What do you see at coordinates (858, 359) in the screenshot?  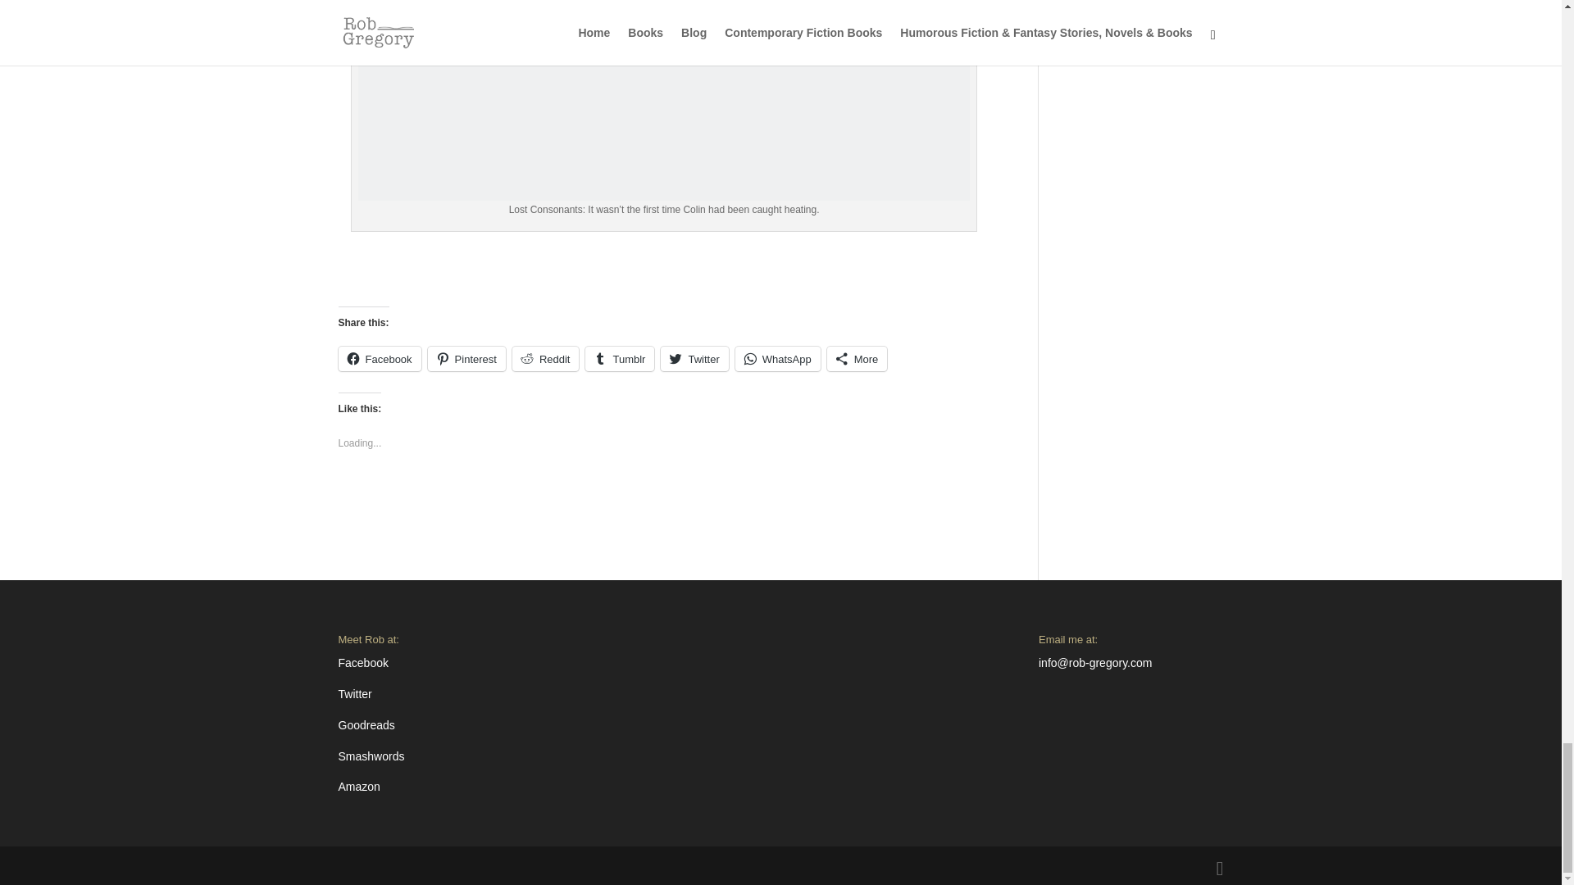 I see `More` at bounding box center [858, 359].